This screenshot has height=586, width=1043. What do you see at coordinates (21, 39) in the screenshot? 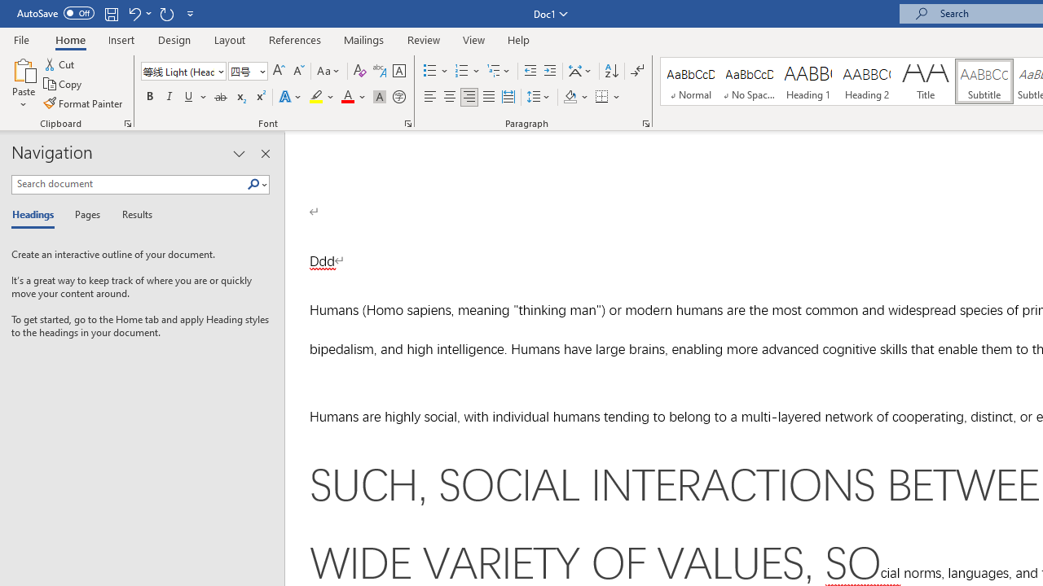
I see `File Tab` at bounding box center [21, 39].